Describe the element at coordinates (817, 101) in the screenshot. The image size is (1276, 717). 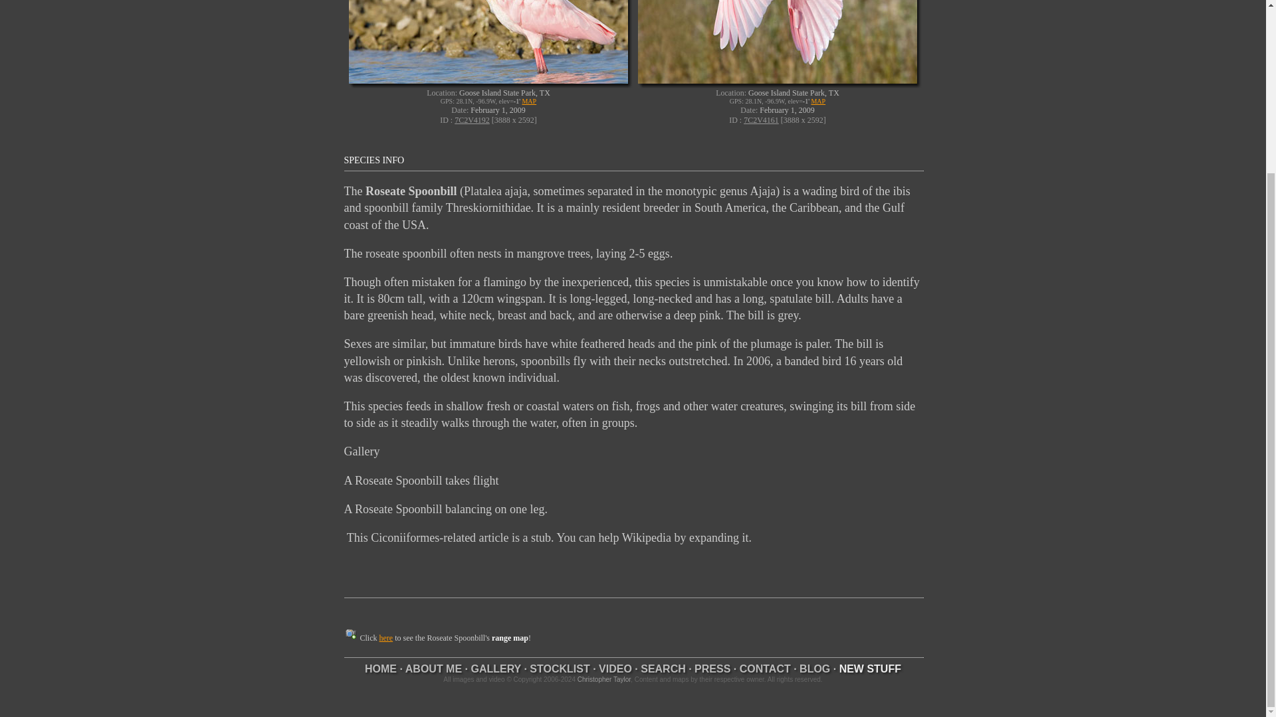
I see `MAP` at that location.